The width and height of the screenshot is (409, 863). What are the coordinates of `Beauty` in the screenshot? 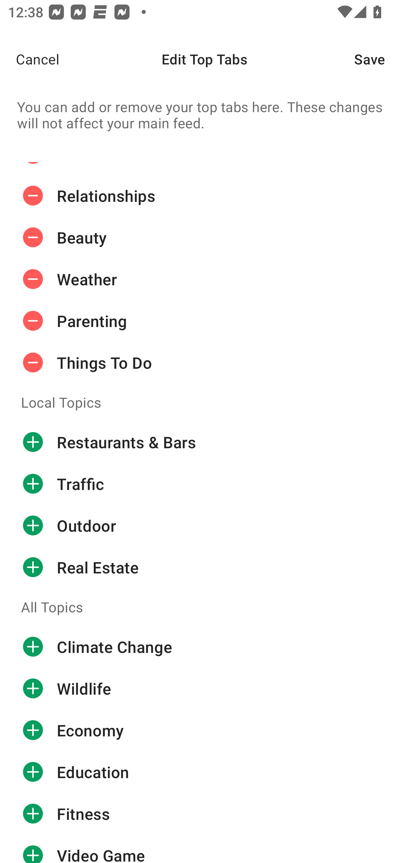 It's located at (204, 237).